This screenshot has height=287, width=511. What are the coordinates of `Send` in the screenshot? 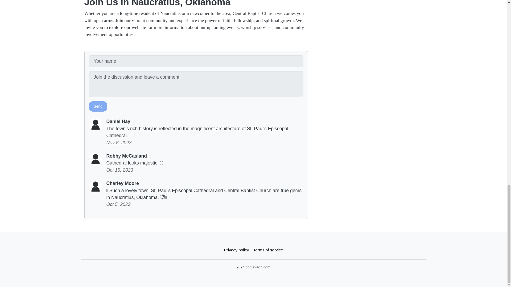 It's located at (98, 106).